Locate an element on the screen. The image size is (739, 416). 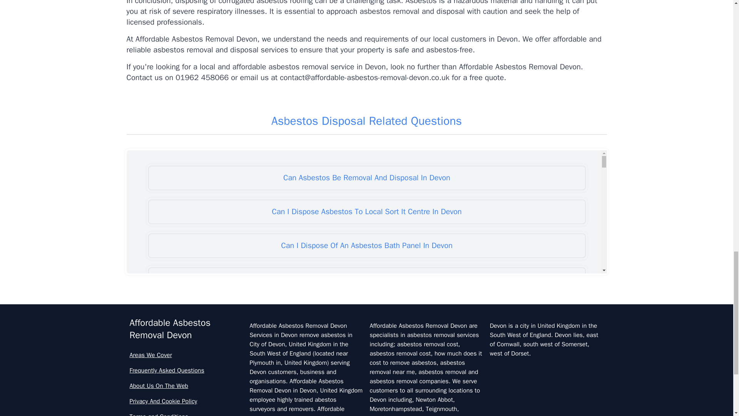
Can I Dispose Of Asbestos At My Local Tip In Devon is located at coordinates (366, 280).